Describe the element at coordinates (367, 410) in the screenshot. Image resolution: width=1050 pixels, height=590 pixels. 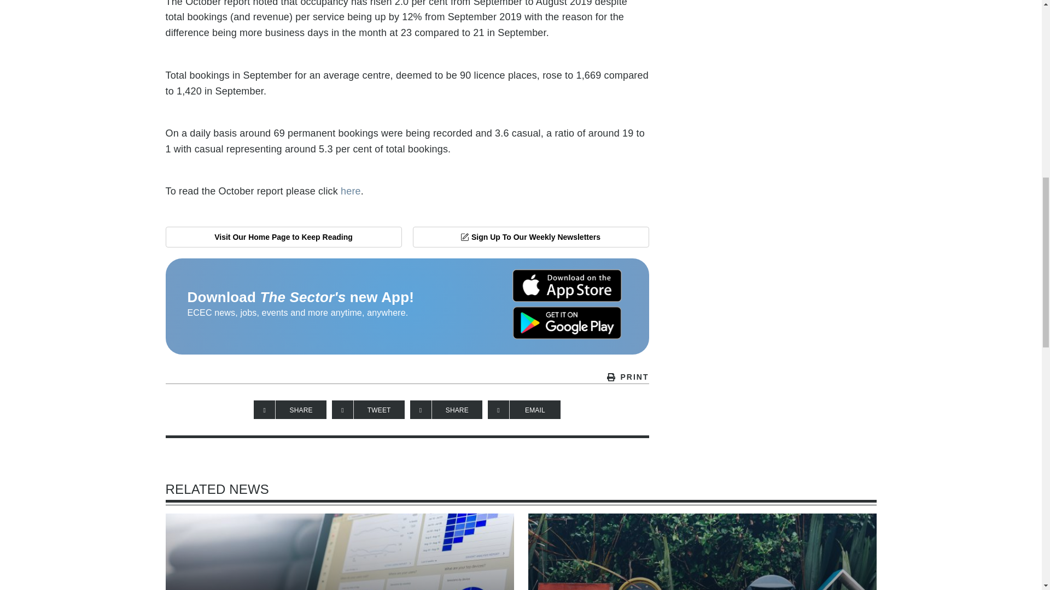
I see `Tweet` at that location.